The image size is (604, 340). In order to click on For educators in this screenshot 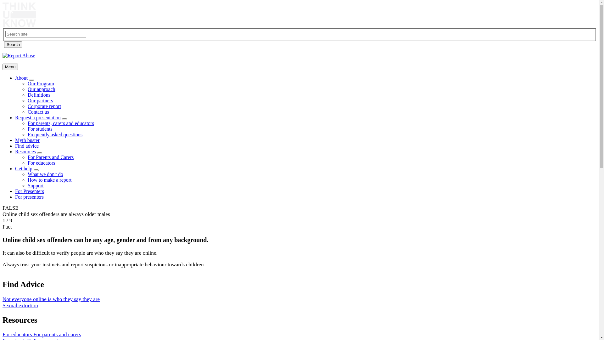, I will do `click(42, 163)`.